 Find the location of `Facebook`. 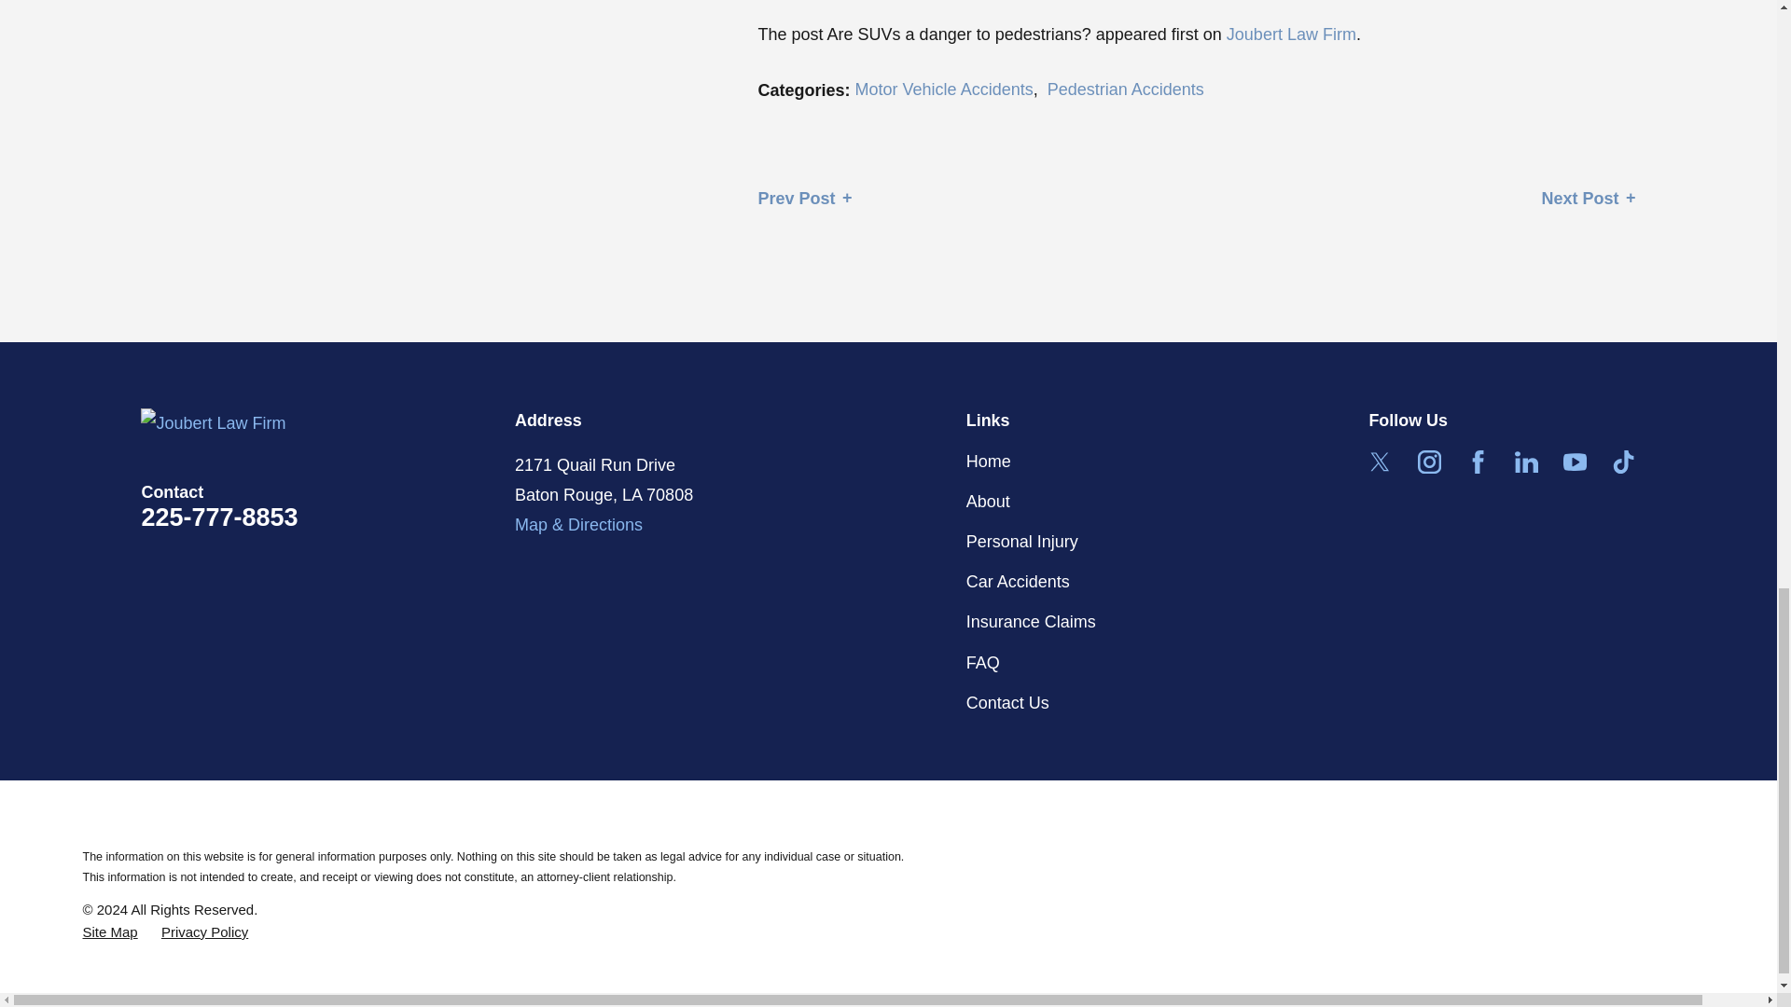

Facebook is located at coordinates (1478, 461).